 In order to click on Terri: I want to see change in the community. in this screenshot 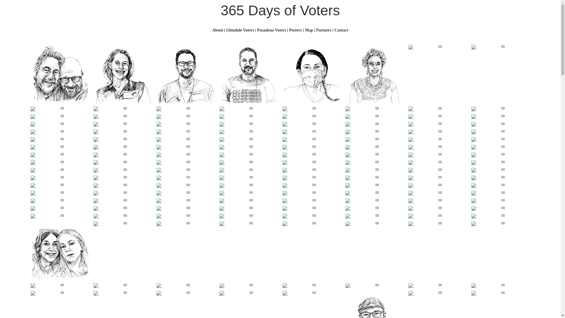, I will do `click(375, 170)`.